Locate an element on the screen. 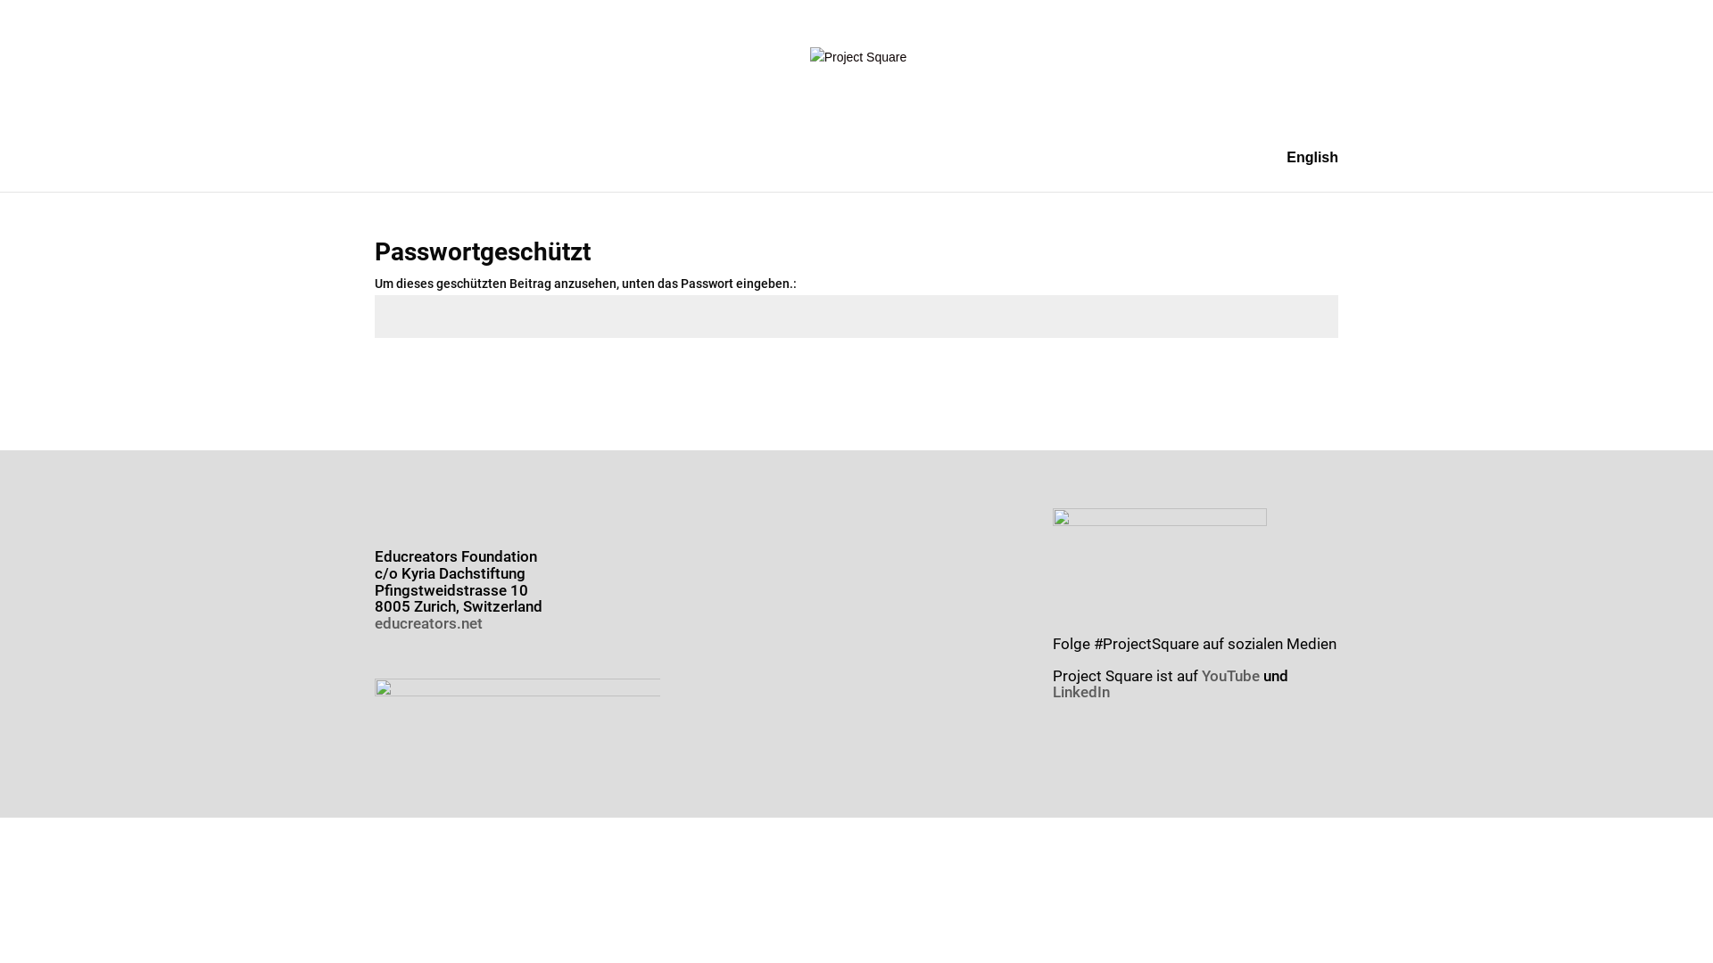  educreators.net is located at coordinates (428, 623).